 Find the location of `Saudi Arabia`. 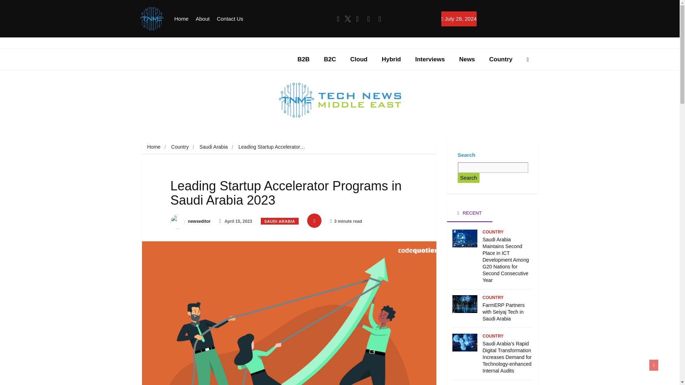

Saudi Arabia is located at coordinates (213, 147).